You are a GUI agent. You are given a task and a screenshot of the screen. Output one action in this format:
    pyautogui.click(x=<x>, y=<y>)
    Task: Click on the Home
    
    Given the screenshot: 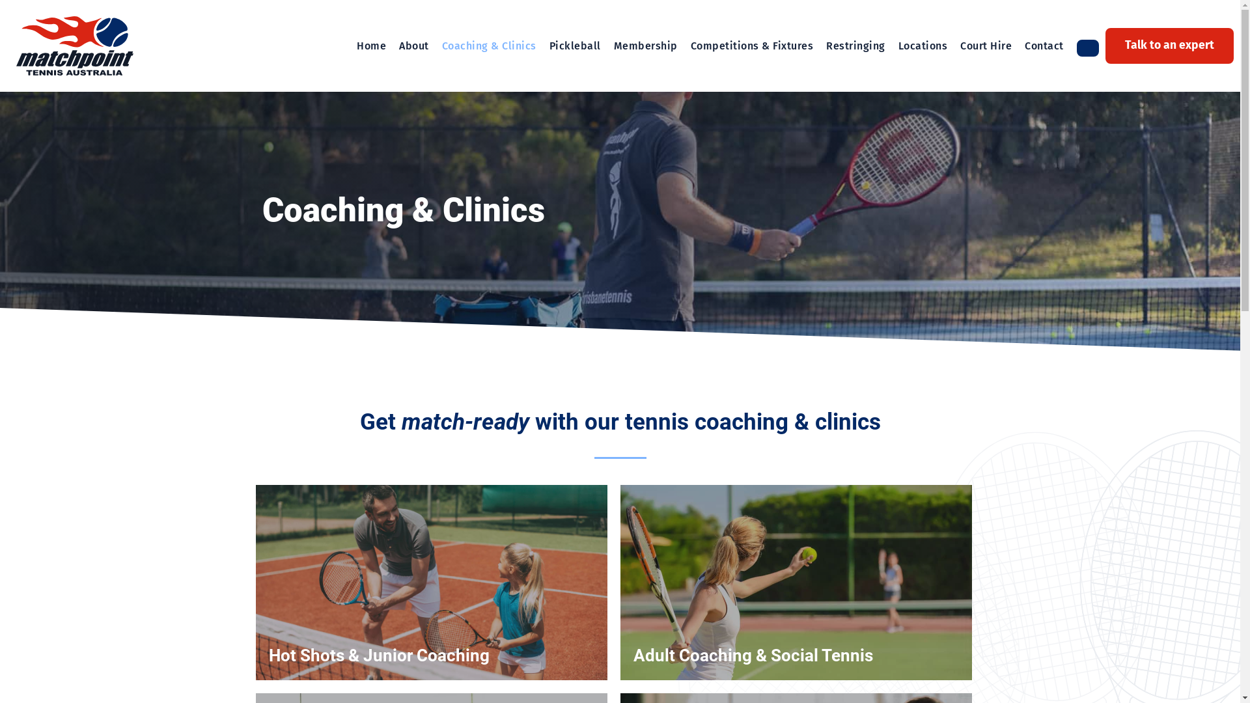 What is the action you would take?
    pyautogui.click(x=371, y=46)
    